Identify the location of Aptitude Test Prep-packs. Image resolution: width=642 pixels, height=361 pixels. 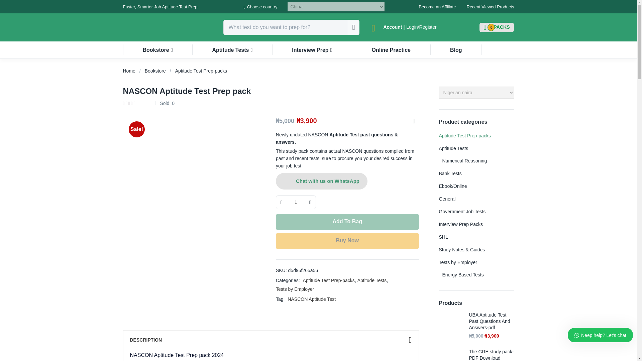
(497, 27).